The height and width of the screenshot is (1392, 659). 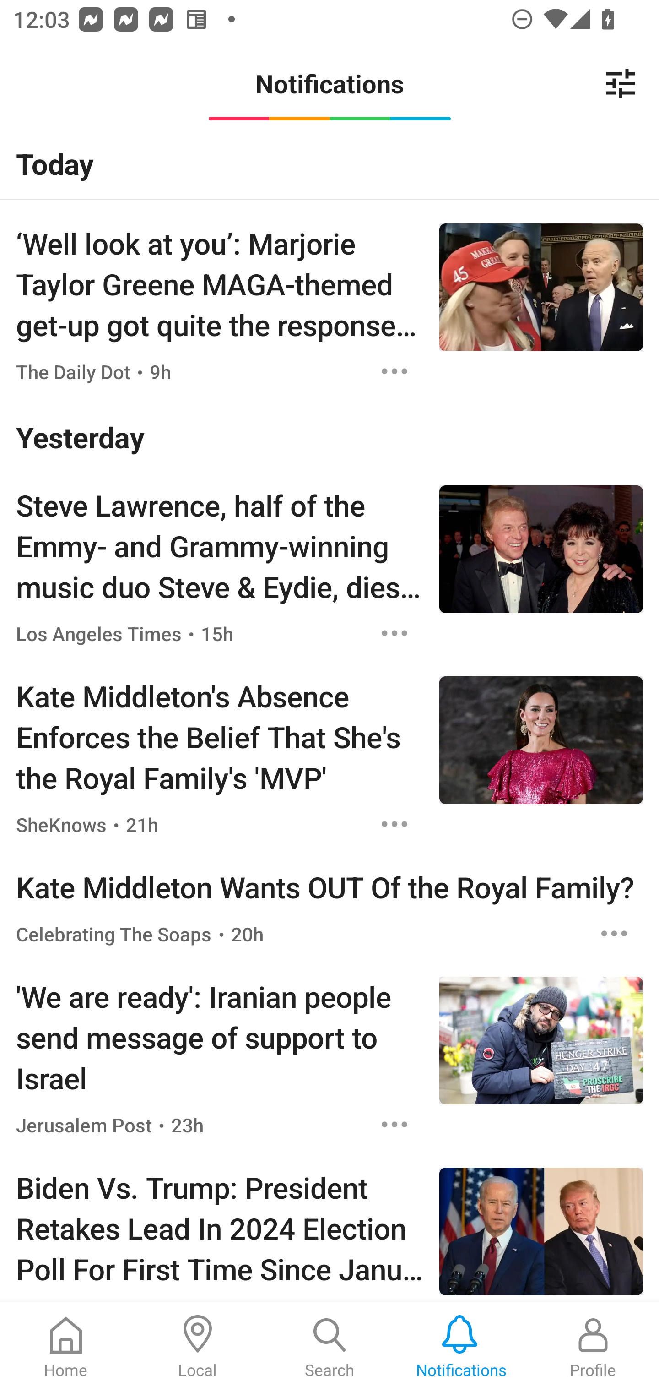 What do you see at coordinates (621, 83) in the screenshot?
I see `Notification Settings` at bounding box center [621, 83].